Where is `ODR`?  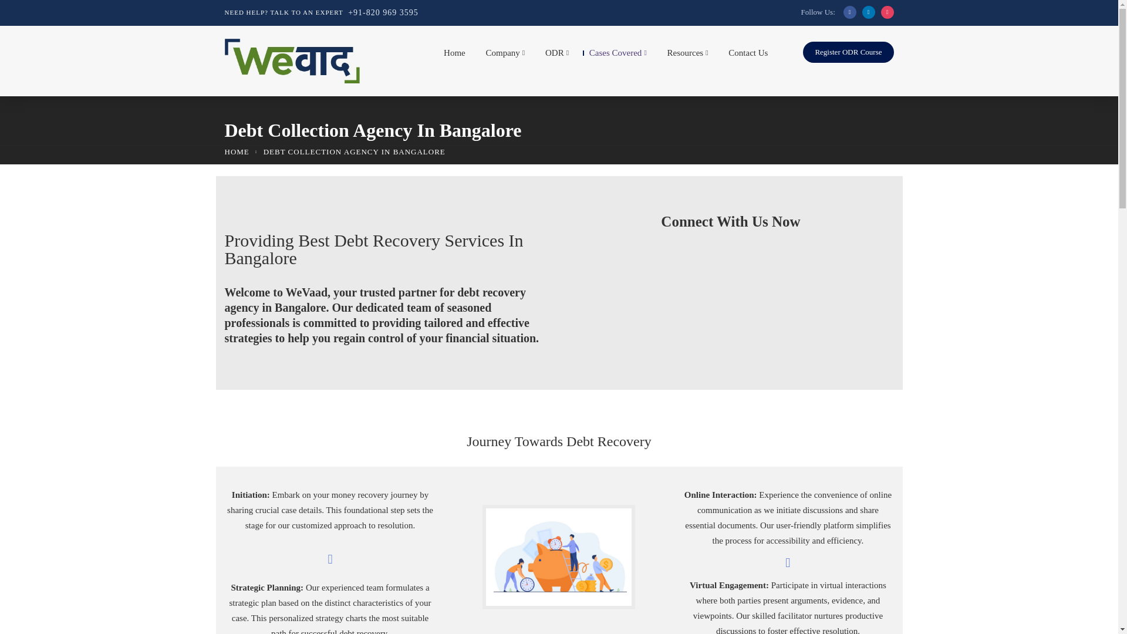
ODR is located at coordinates (554, 56).